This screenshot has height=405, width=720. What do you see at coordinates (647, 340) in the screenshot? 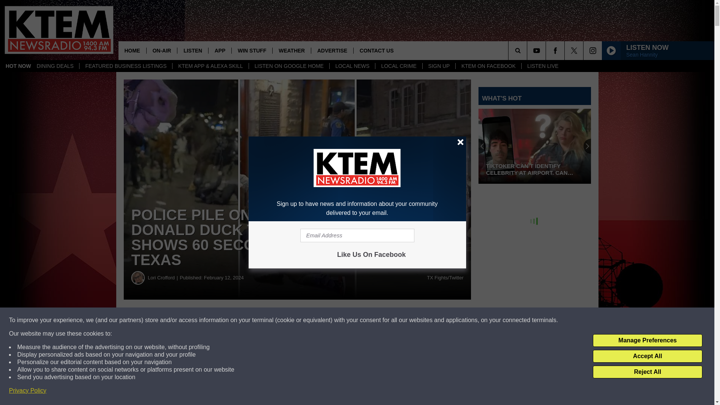
I see `Manage Preferences` at bounding box center [647, 340].